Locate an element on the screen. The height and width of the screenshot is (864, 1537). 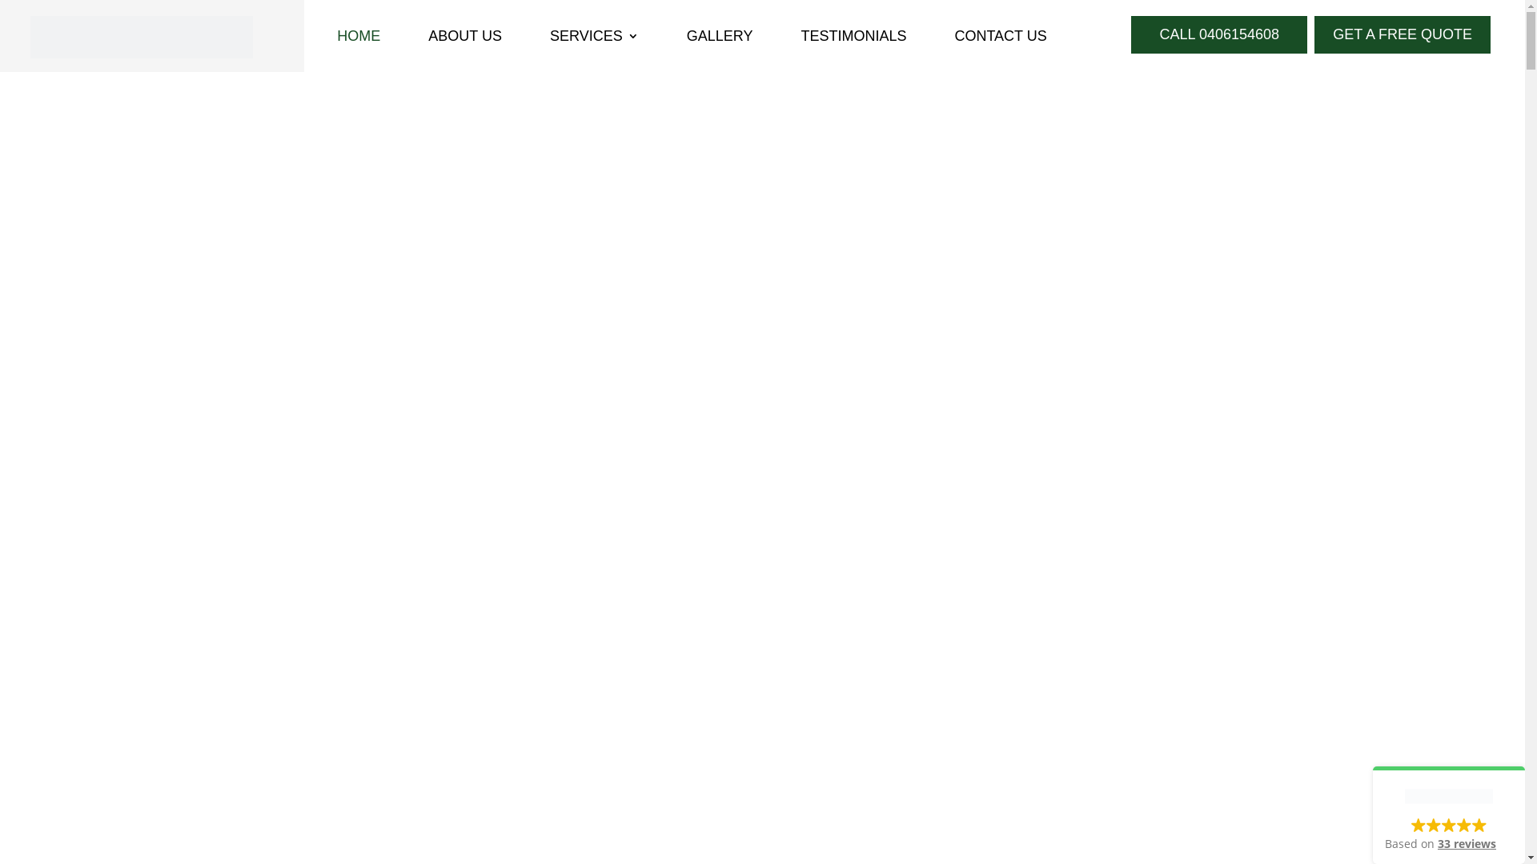
SERVICES is located at coordinates (594, 39).